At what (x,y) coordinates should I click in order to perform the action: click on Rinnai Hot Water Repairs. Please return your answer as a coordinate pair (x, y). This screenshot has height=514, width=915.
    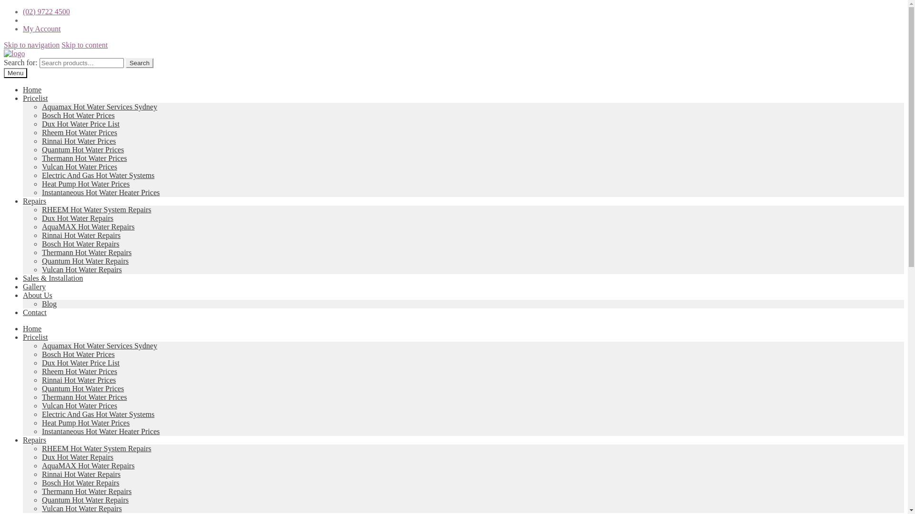
    Looking at the image, I should click on (81, 474).